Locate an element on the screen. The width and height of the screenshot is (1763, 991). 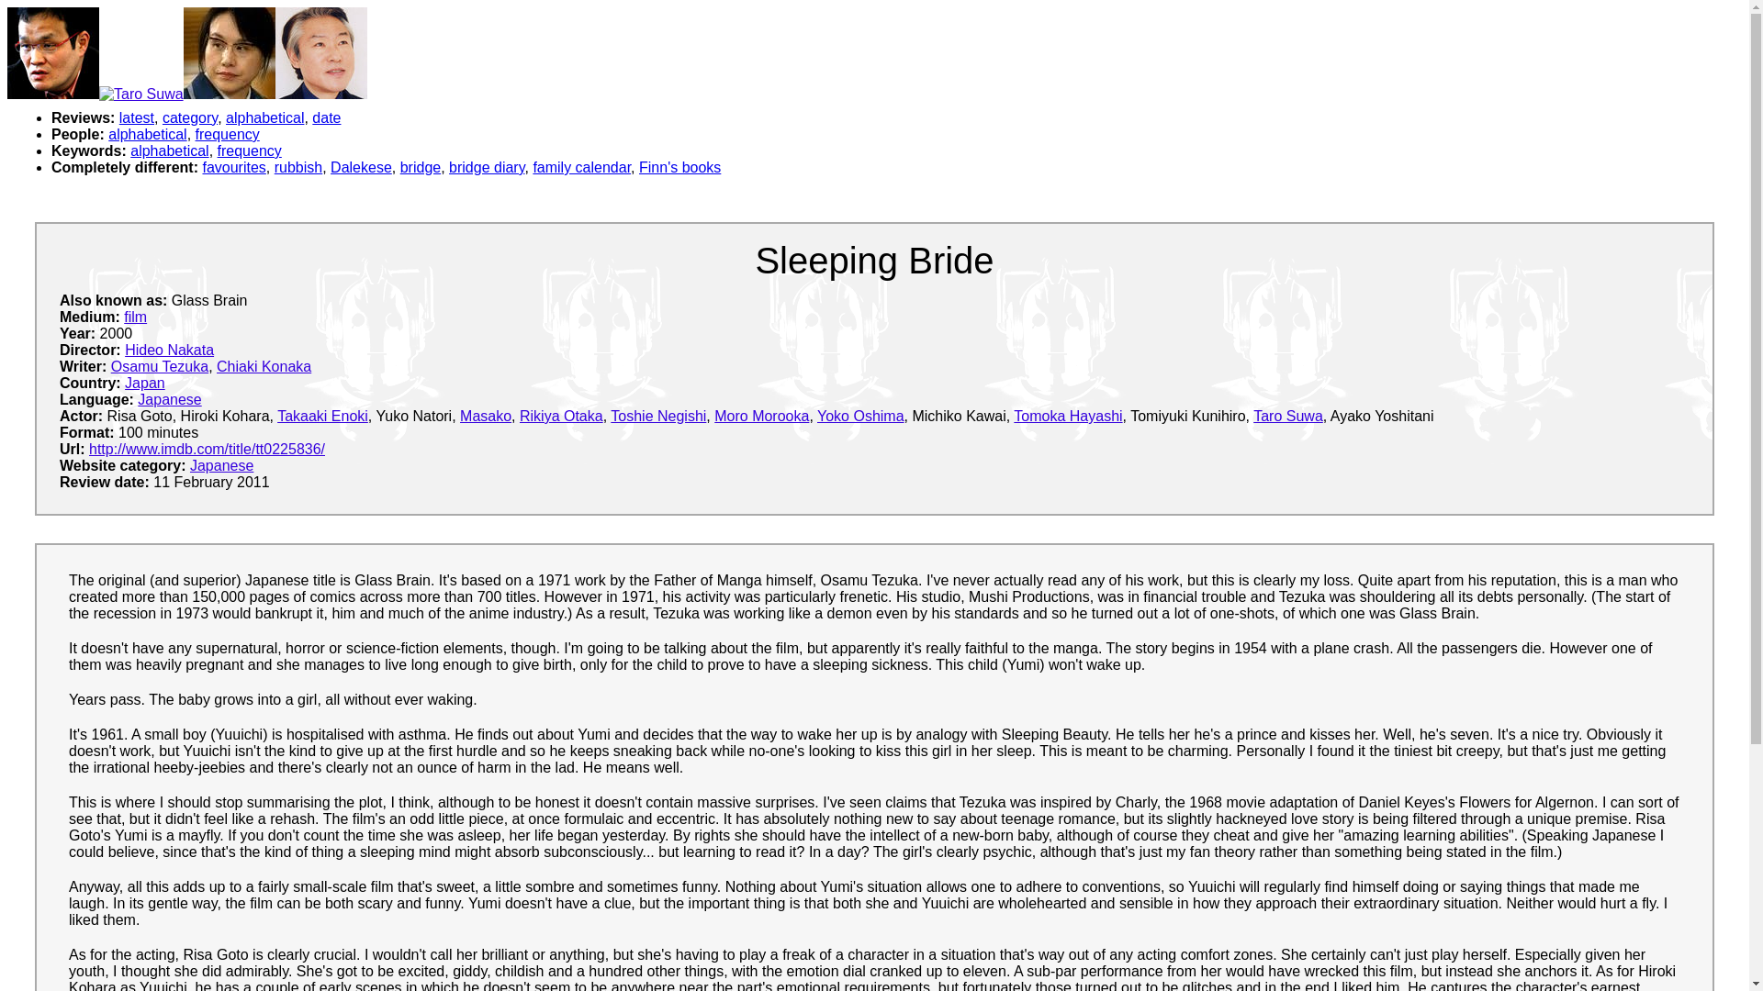
Rikiya Otaka is located at coordinates (561, 416).